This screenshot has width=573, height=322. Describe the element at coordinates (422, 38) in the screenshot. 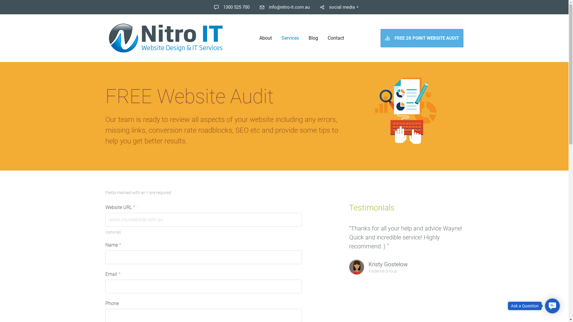

I see `FREE 28 POINT WEBSITE AUDIT` at that location.